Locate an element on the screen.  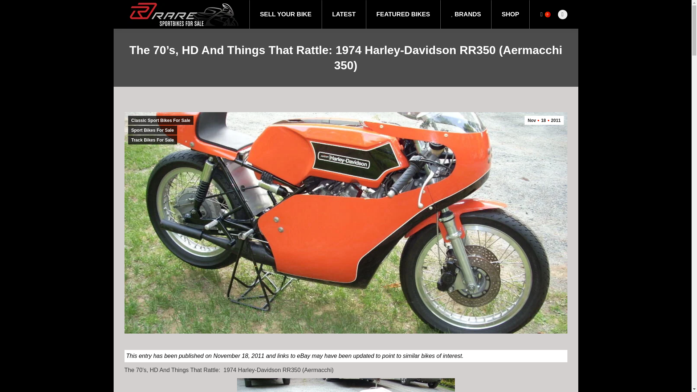
 0 is located at coordinates (545, 14).